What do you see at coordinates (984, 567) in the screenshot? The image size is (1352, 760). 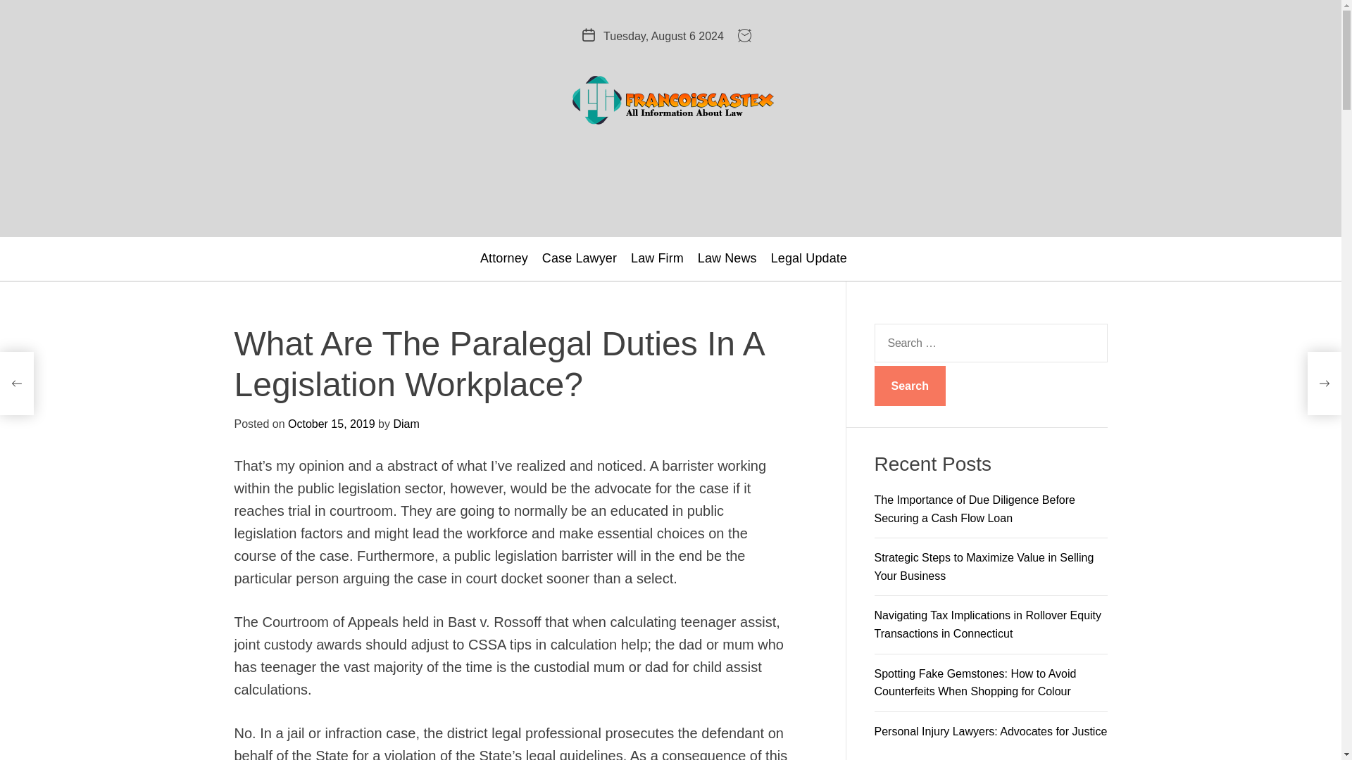 I see `Strategic Steps to Maximize Value in Selling Your Business` at bounding box center [984, 567].